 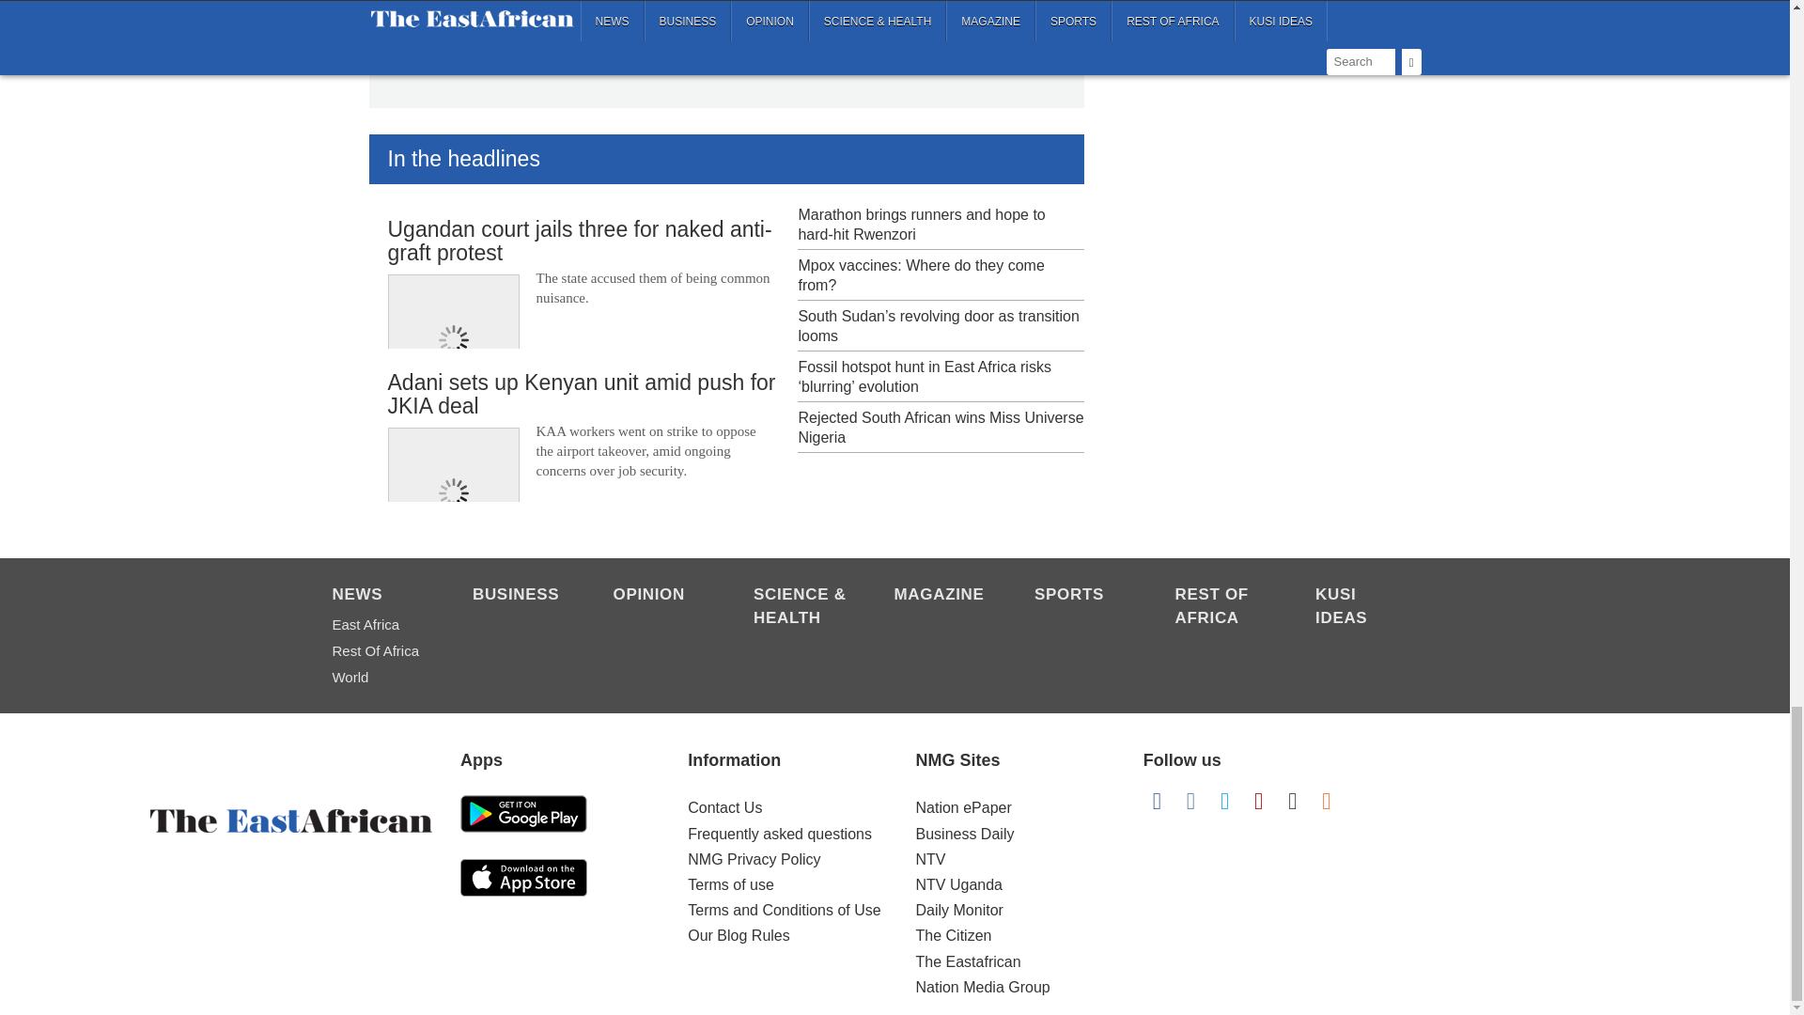 What do you see at coordinates (784, 910) in the screenshot?
I see `Terms and Conditions of Use` at bounding box center [784, 910].